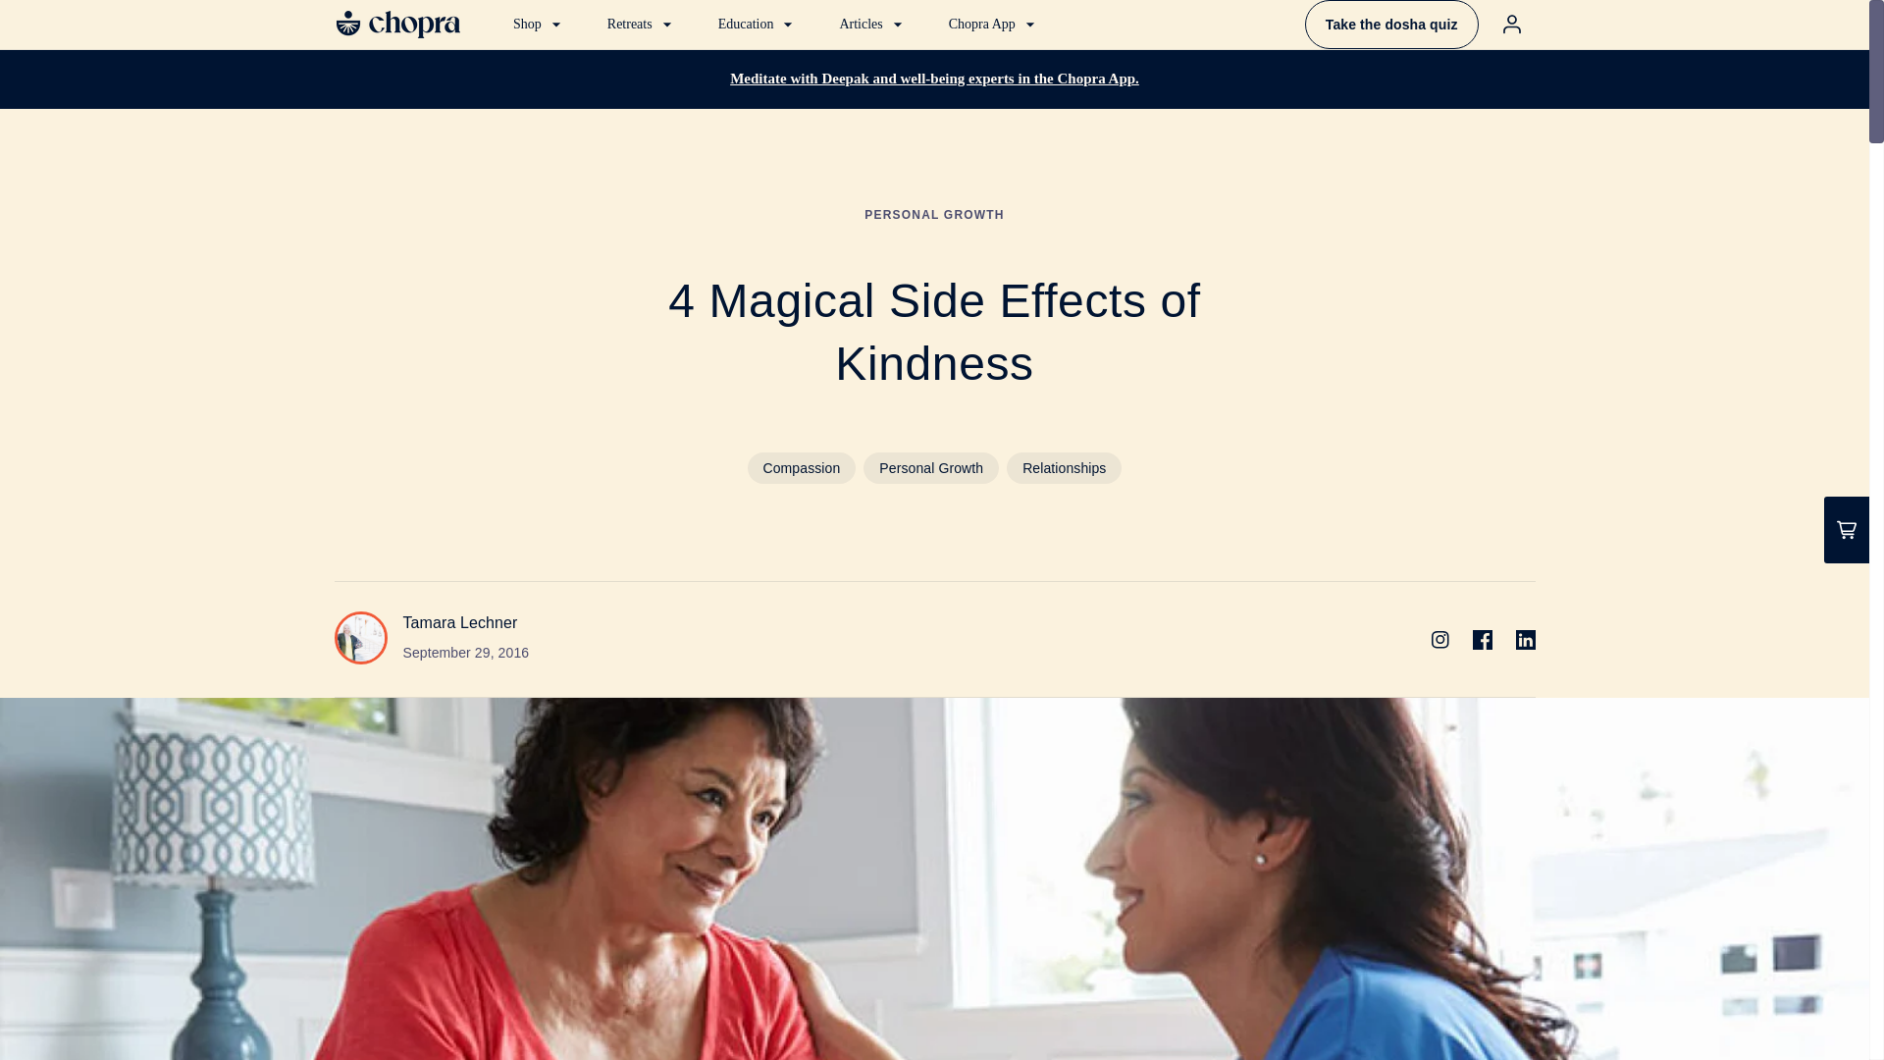  What do you see at coordinates (59, 23) in the screenshot?
I see `Skip to content` at bounding box center [59, 23].